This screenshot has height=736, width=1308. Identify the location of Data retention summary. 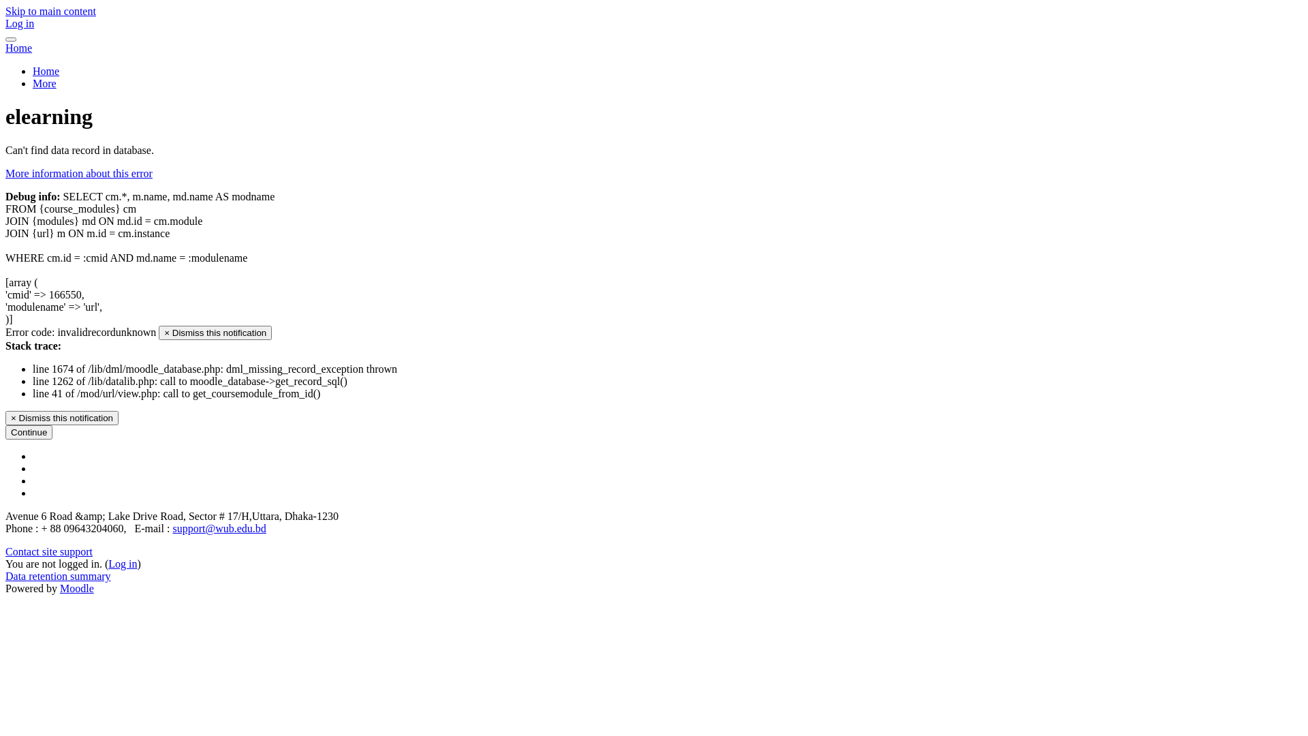
(59, 577).